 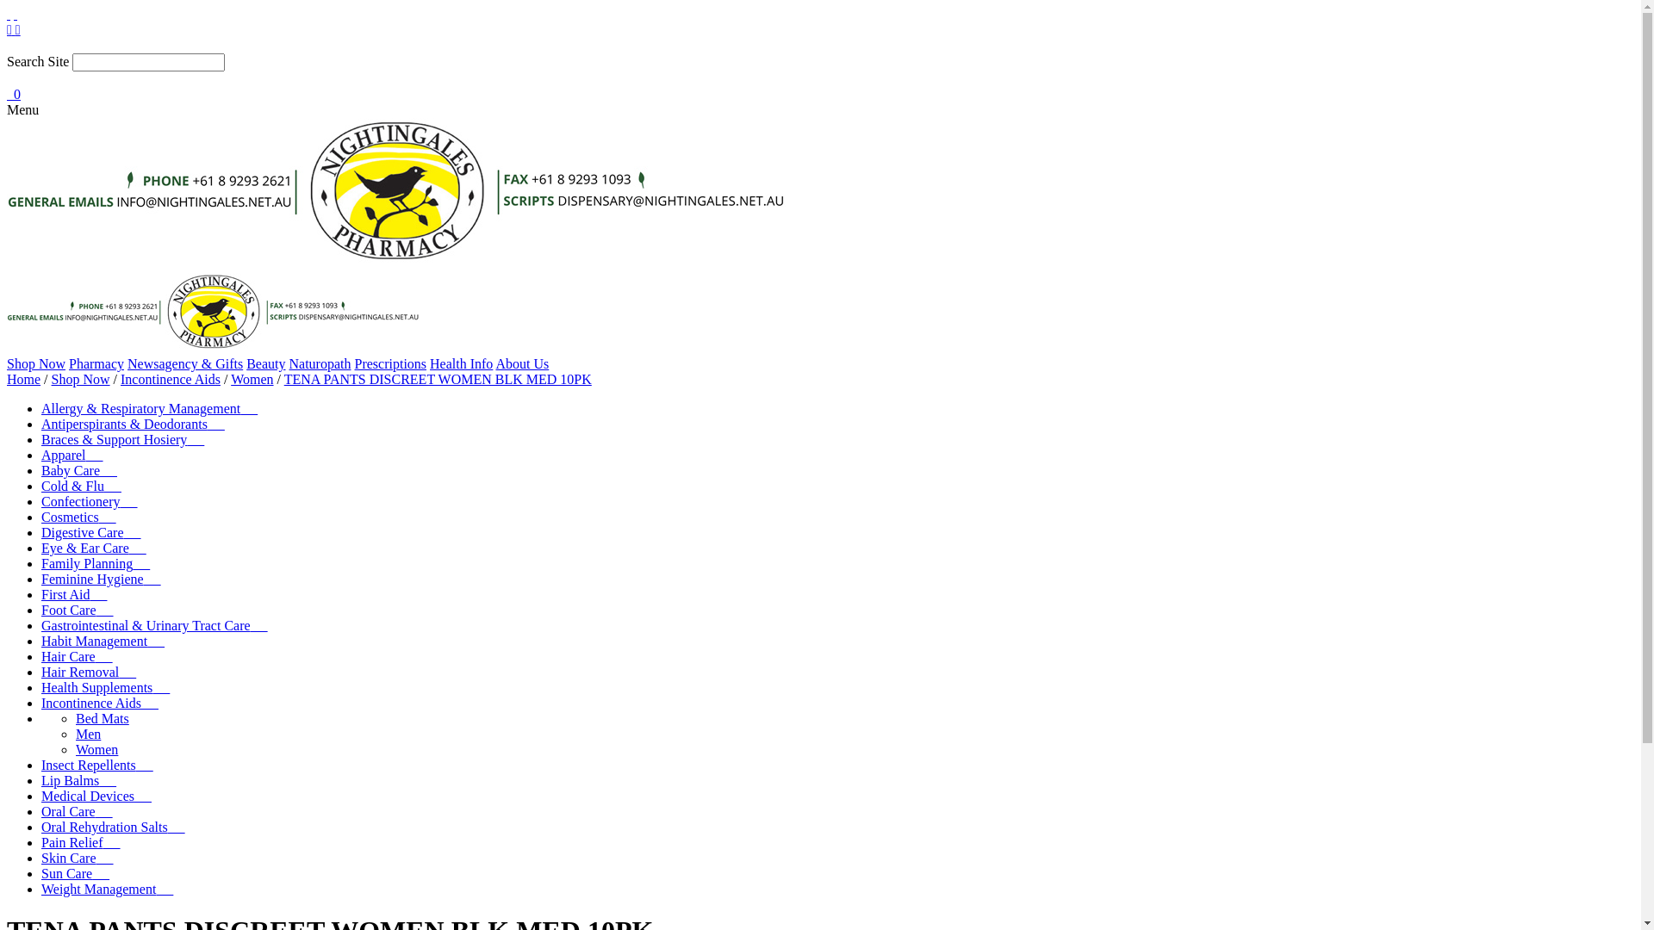 What do you see at coordinates (171, 379) in the screenshot?
I see `Incontinence Aids` at bounding box center [171, 379].